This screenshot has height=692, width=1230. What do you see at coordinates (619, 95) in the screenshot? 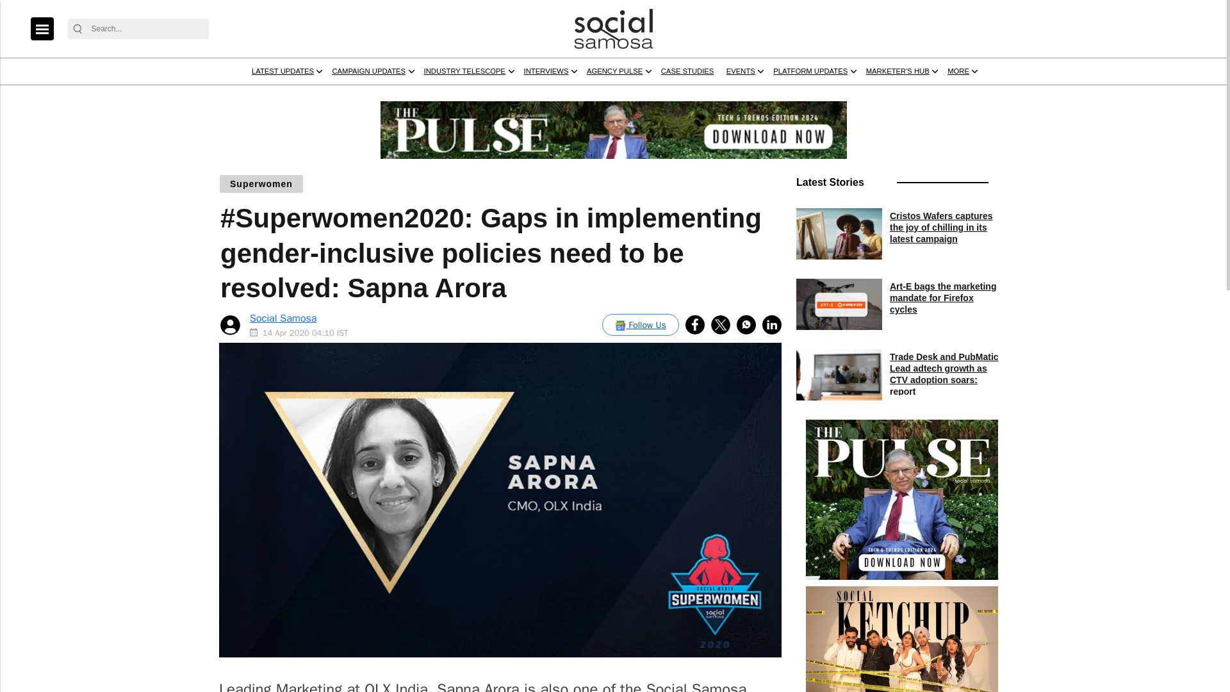
I see `INDUSTRY TELESCOPE` at bounding box center [619, 95].